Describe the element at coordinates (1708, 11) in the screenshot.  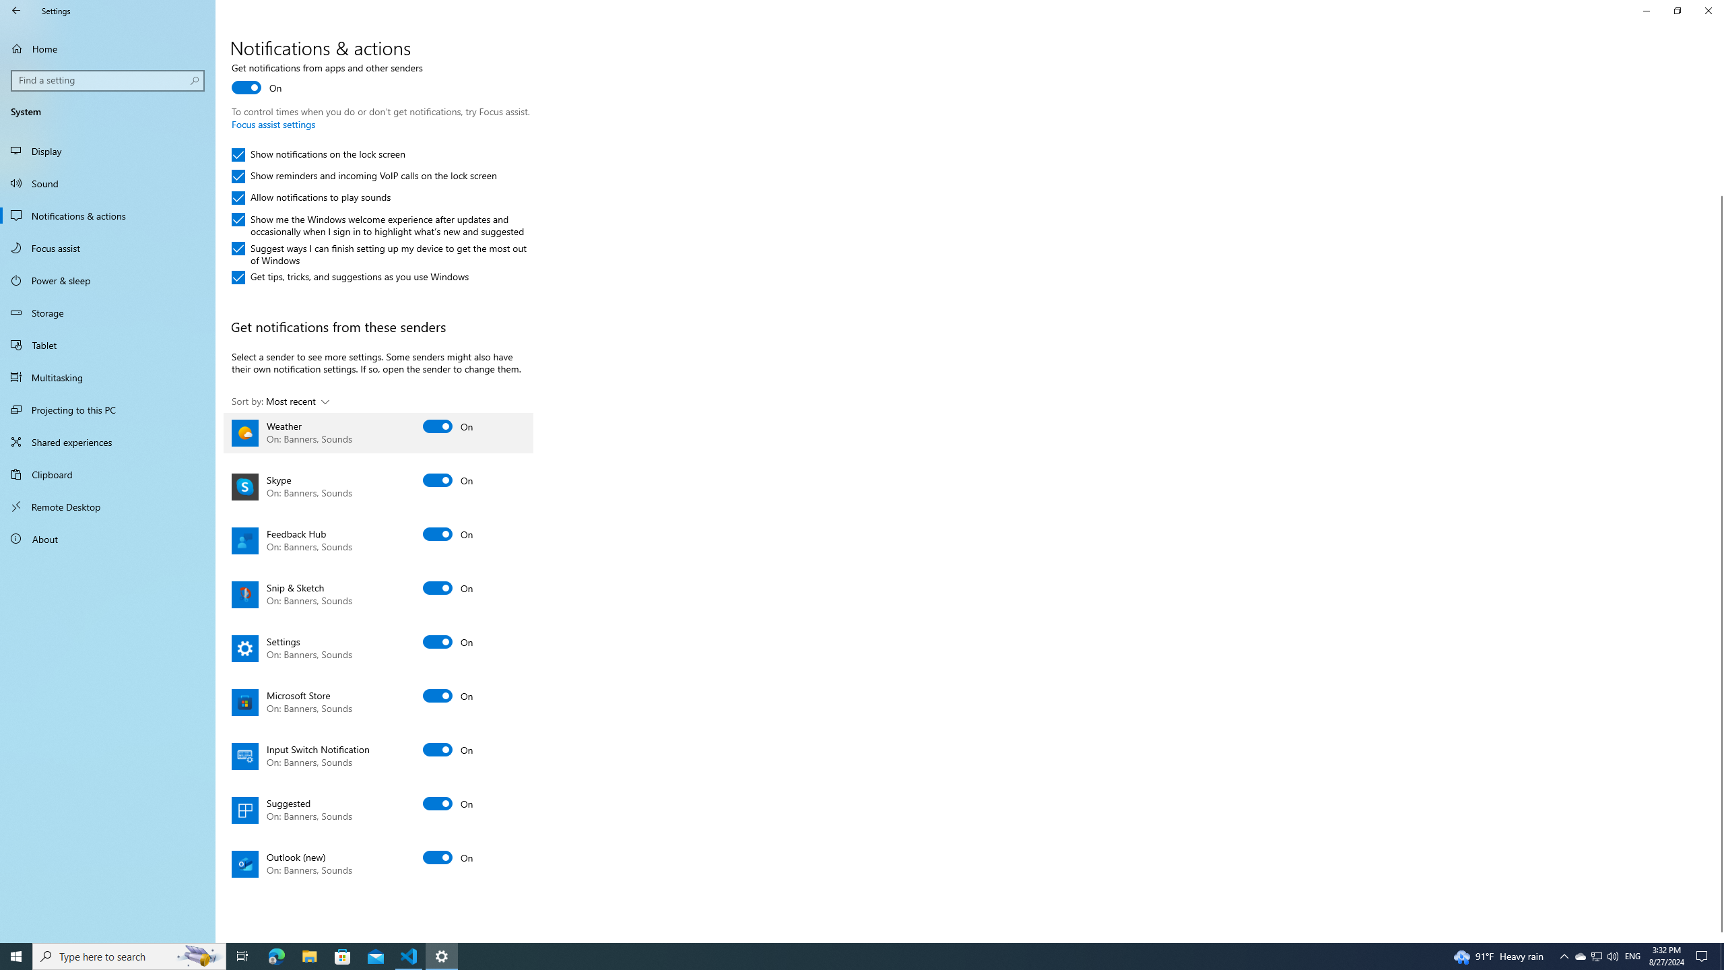
I see `Close Settings` at that location.